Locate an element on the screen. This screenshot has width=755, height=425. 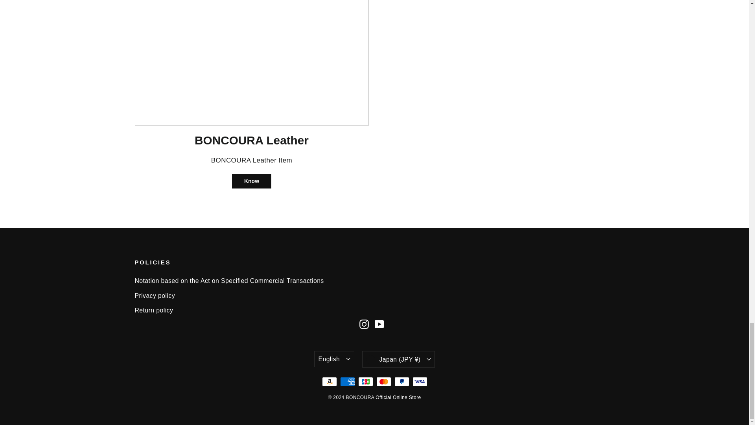
JCB is located at coordinates (365, 381).